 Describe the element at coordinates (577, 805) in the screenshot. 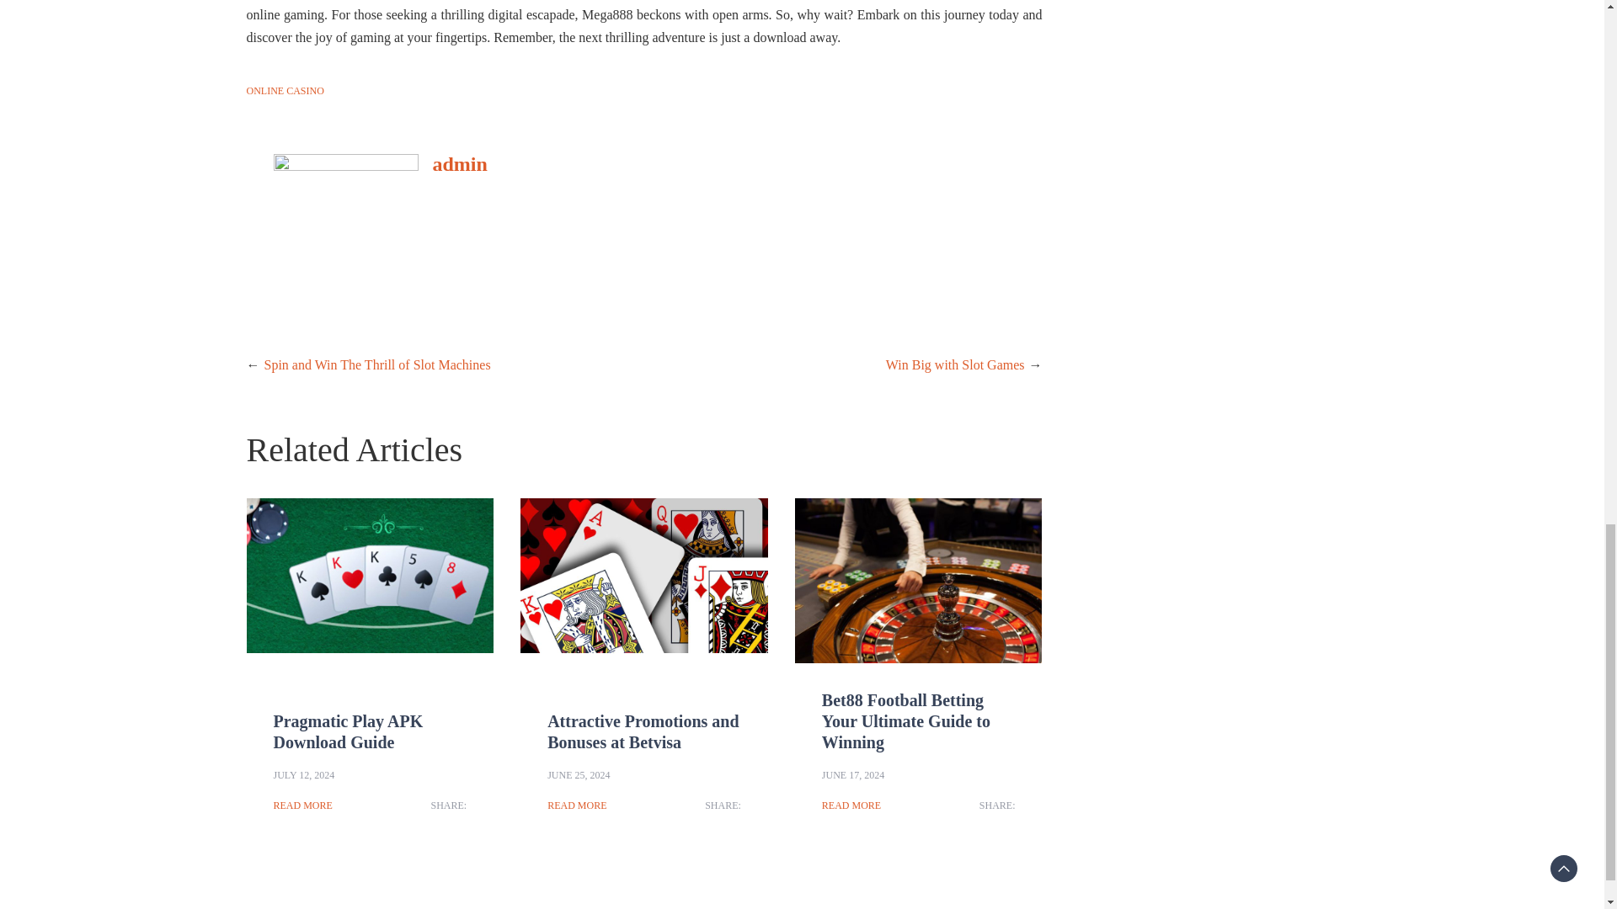

I see `READ MORE` at that location.